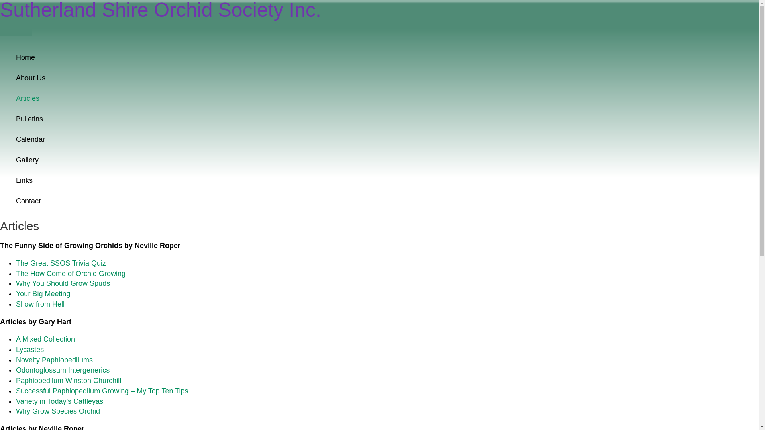 This screenshot has height=430, width=765. What do you see at coordinates (255, 201) in the screenshot?
I see `Contact` at bounding box center [255, 201].